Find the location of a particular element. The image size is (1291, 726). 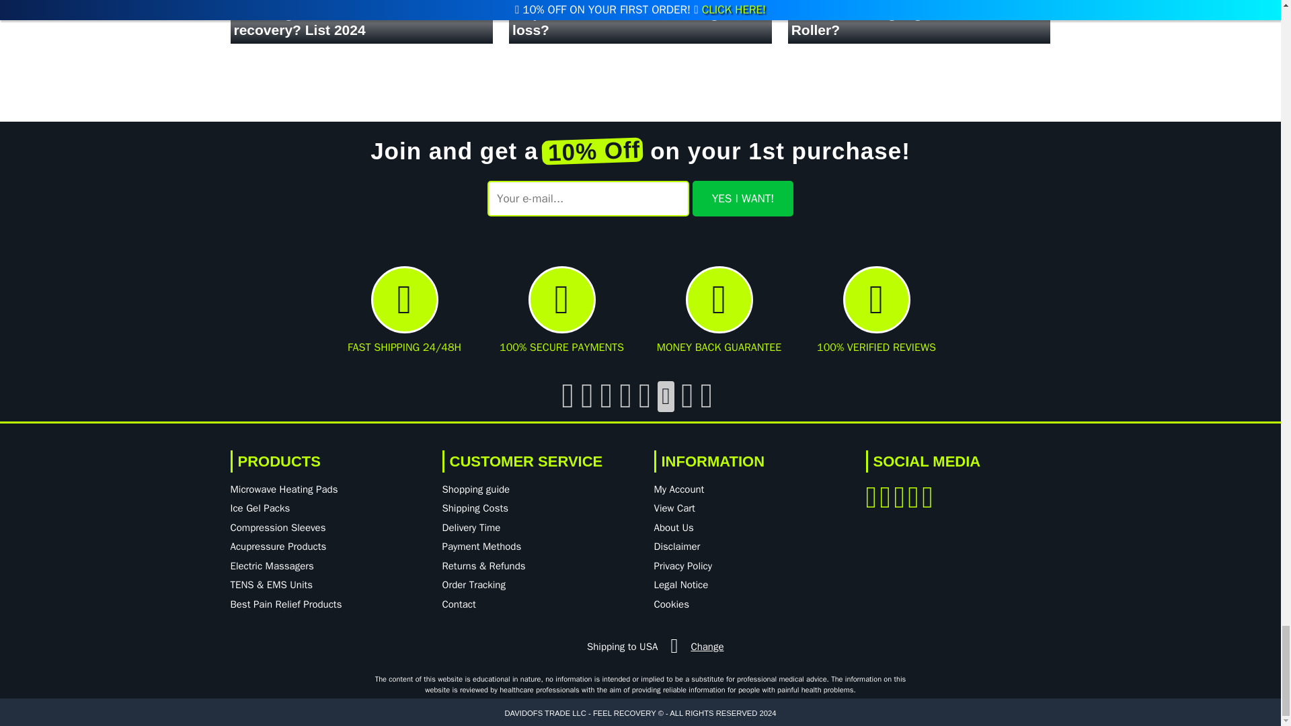

YES I WANT! is located at coordinates (742, 198).